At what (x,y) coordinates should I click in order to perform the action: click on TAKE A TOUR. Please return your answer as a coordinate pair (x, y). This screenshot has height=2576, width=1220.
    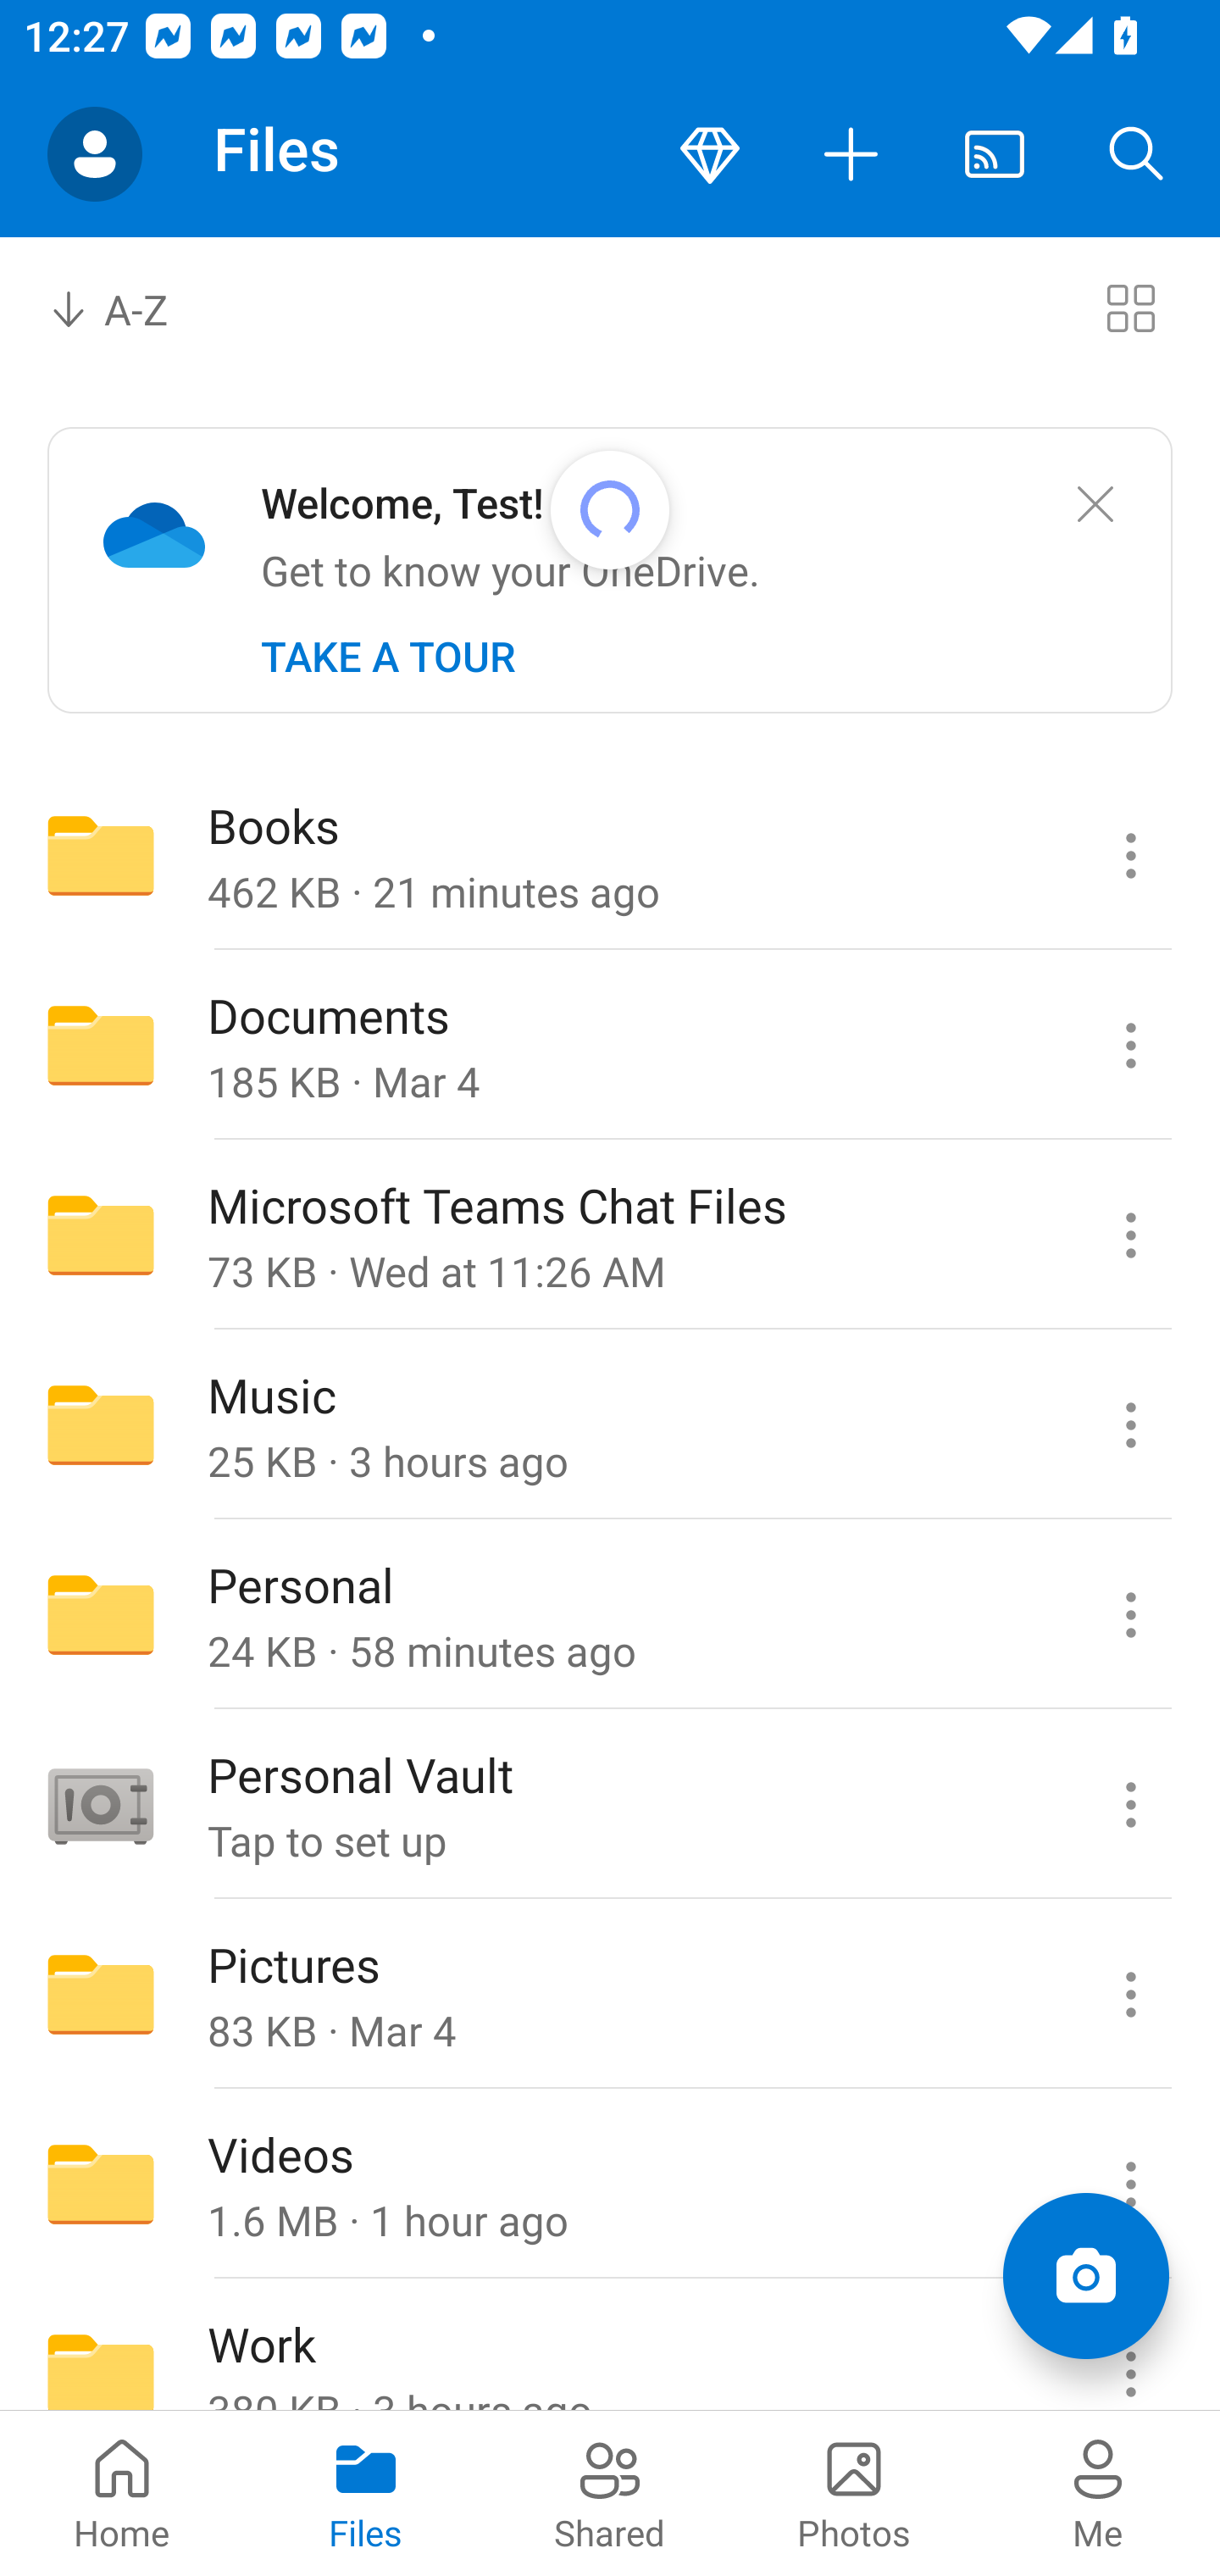
    Looking at the image, I should click on (388, 657).